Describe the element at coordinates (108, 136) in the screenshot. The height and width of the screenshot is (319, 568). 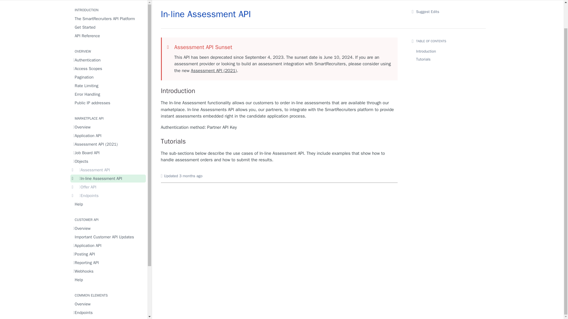
I see `Application API` at that location.